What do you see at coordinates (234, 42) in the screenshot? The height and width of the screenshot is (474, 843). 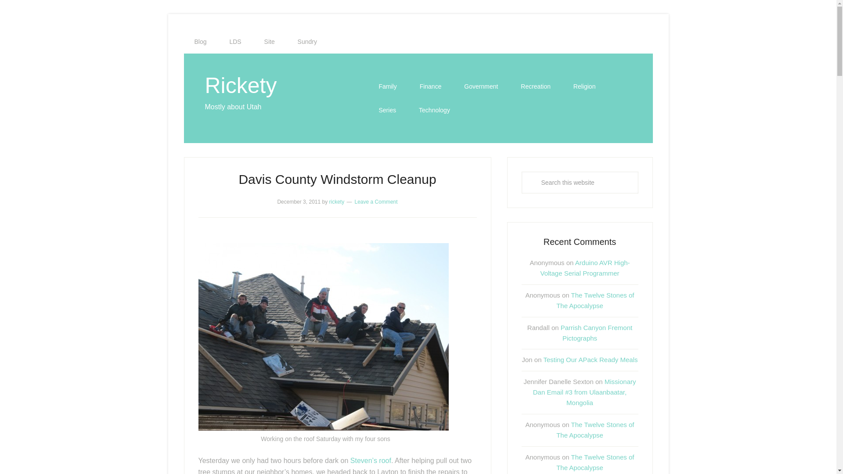 I see `LDS` at bounding box center [234, 42].